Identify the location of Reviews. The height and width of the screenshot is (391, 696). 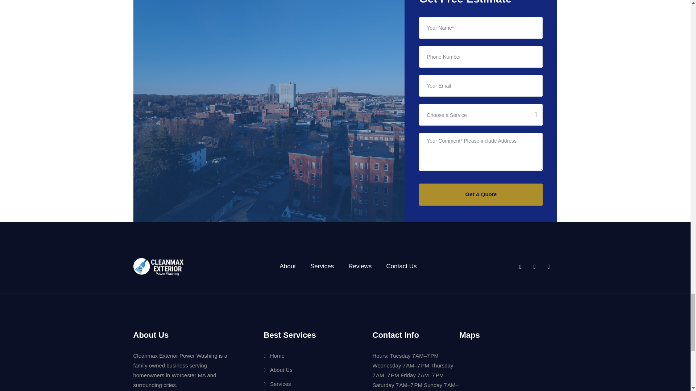
(360, 266).